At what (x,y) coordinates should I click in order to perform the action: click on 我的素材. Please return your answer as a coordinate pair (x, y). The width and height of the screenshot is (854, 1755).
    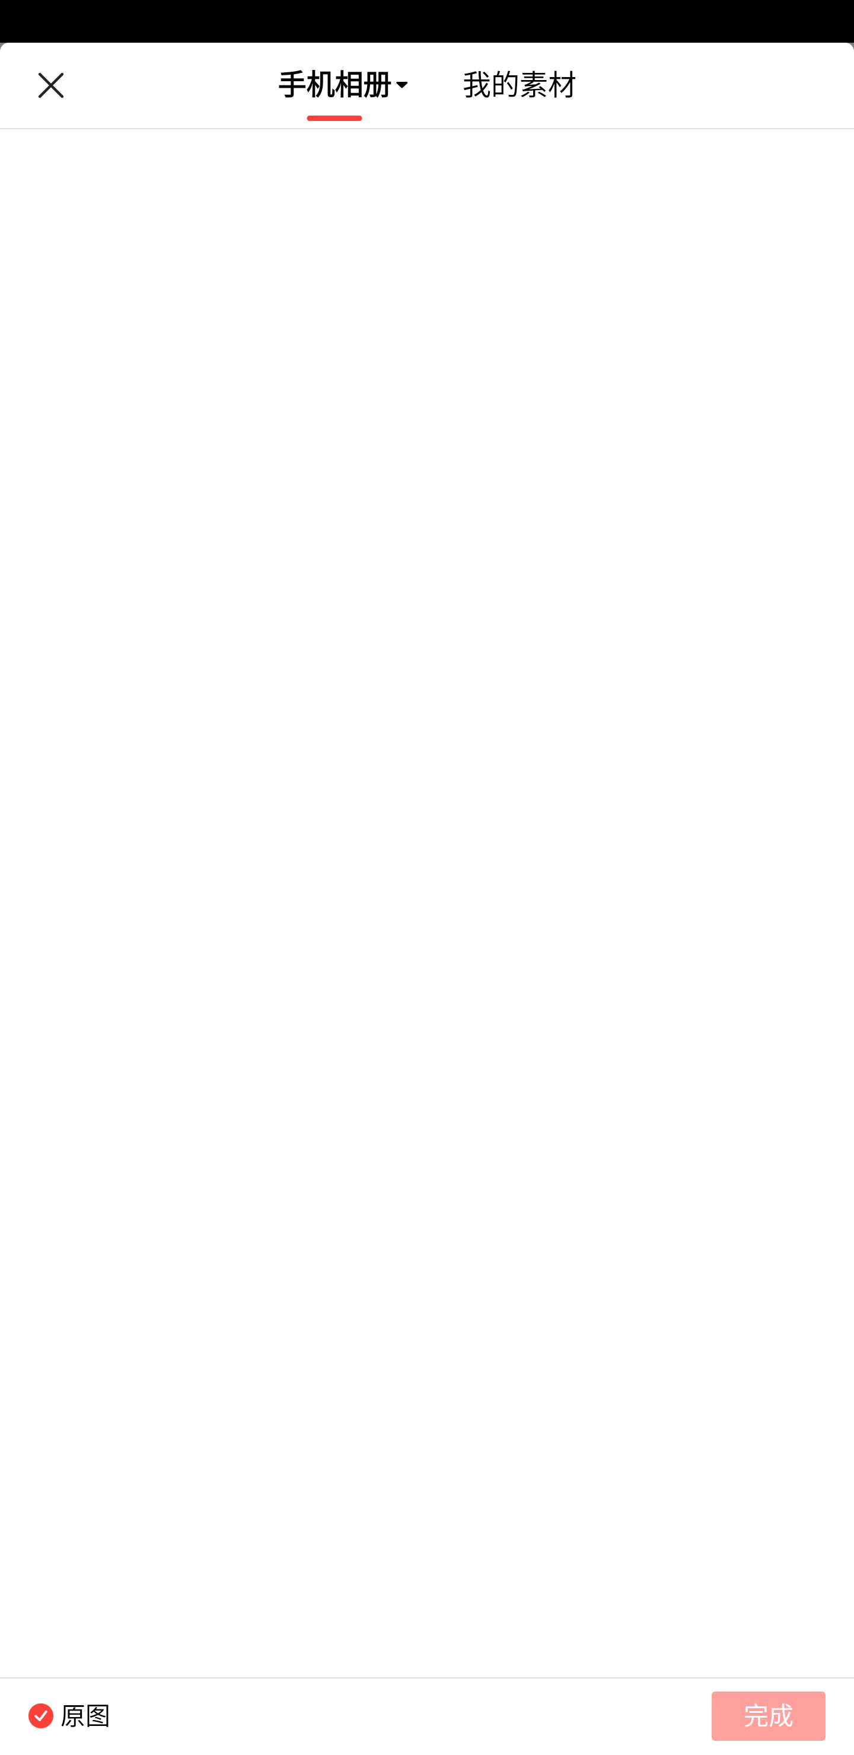
    Looking at the image, I should click on (520, 85).